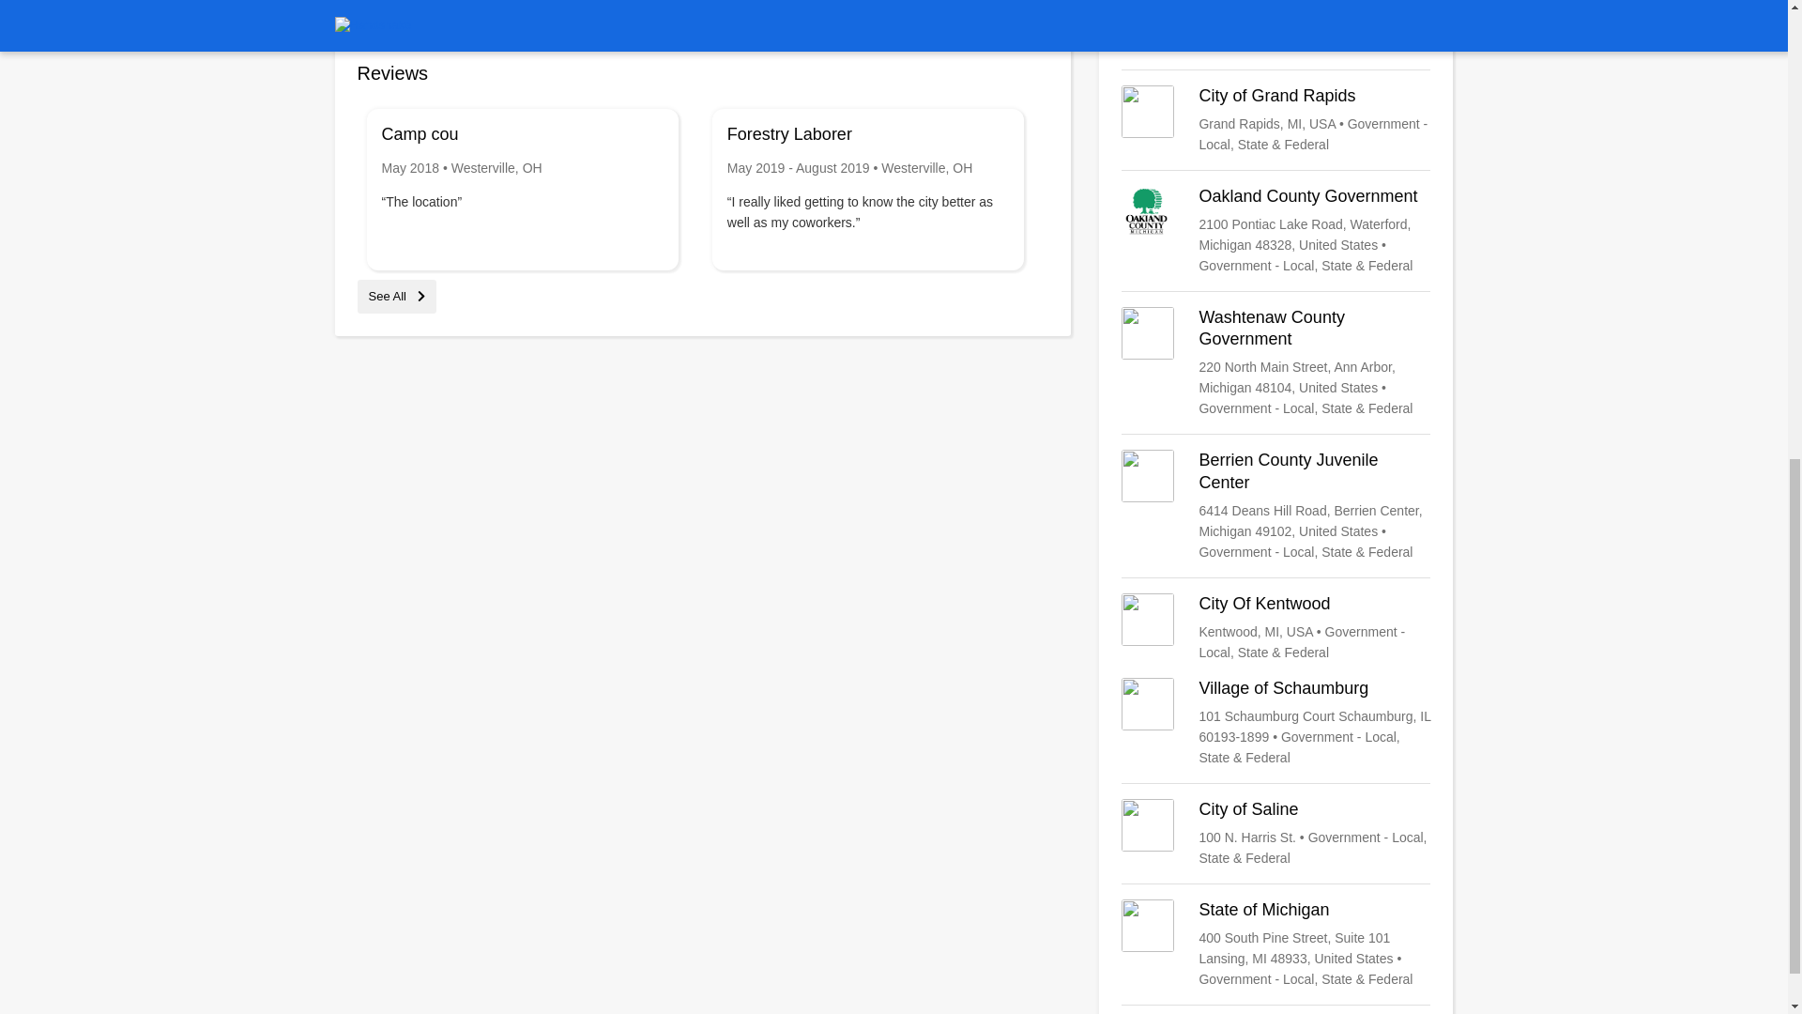 Image resolution: width=1802 pixels, height=1014 pixels. Describe the element at coordinates (1275, 723) in the screenshot. I see `Village of Schaumburg` at that location.